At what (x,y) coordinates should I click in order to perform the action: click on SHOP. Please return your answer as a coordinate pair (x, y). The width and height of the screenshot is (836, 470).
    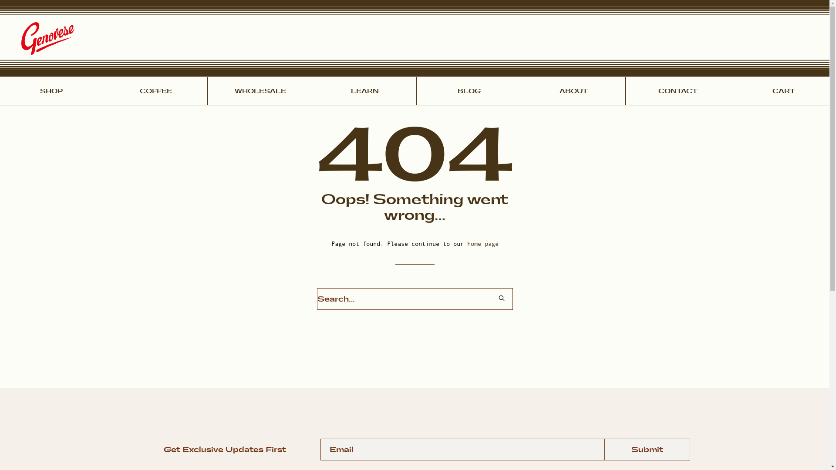
    Looking at the image, I should click on (51, 91).